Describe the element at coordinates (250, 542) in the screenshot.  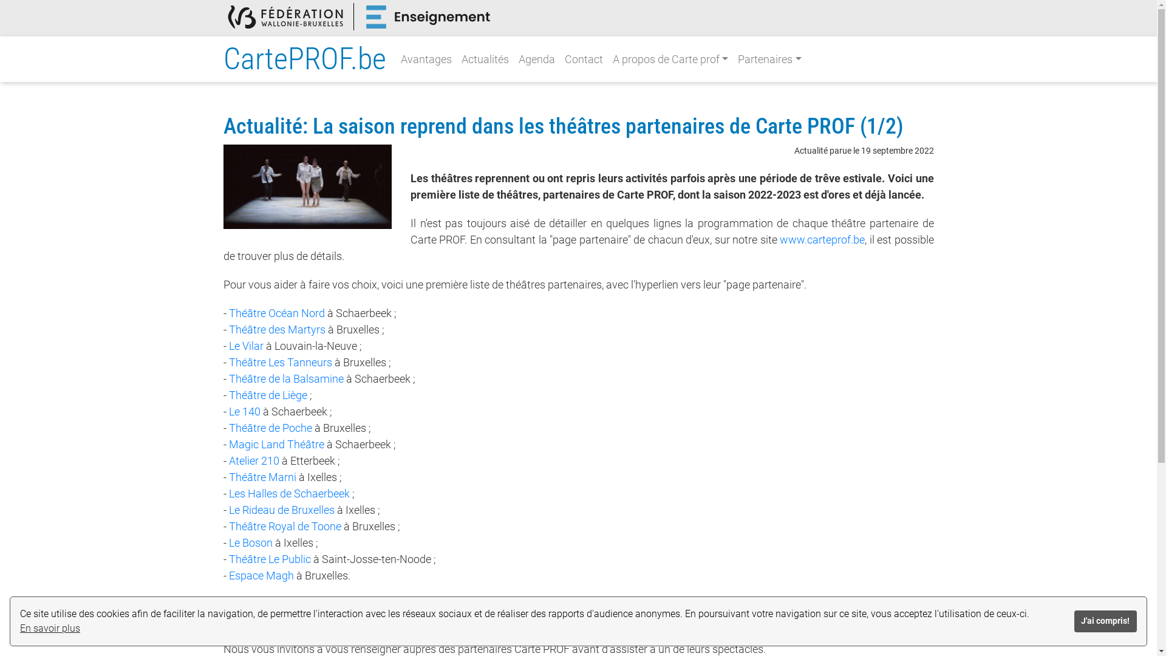
I see `Le Boson` at that location.